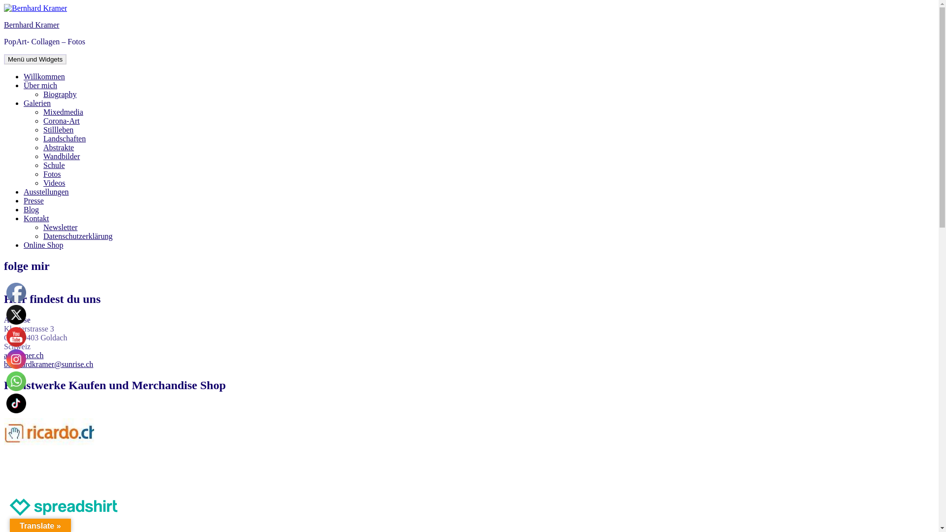 This screenshot has width=946, height=532. Describe the element at coordinates (16, 315) in the screenshot. I see `Twitter` at that location.